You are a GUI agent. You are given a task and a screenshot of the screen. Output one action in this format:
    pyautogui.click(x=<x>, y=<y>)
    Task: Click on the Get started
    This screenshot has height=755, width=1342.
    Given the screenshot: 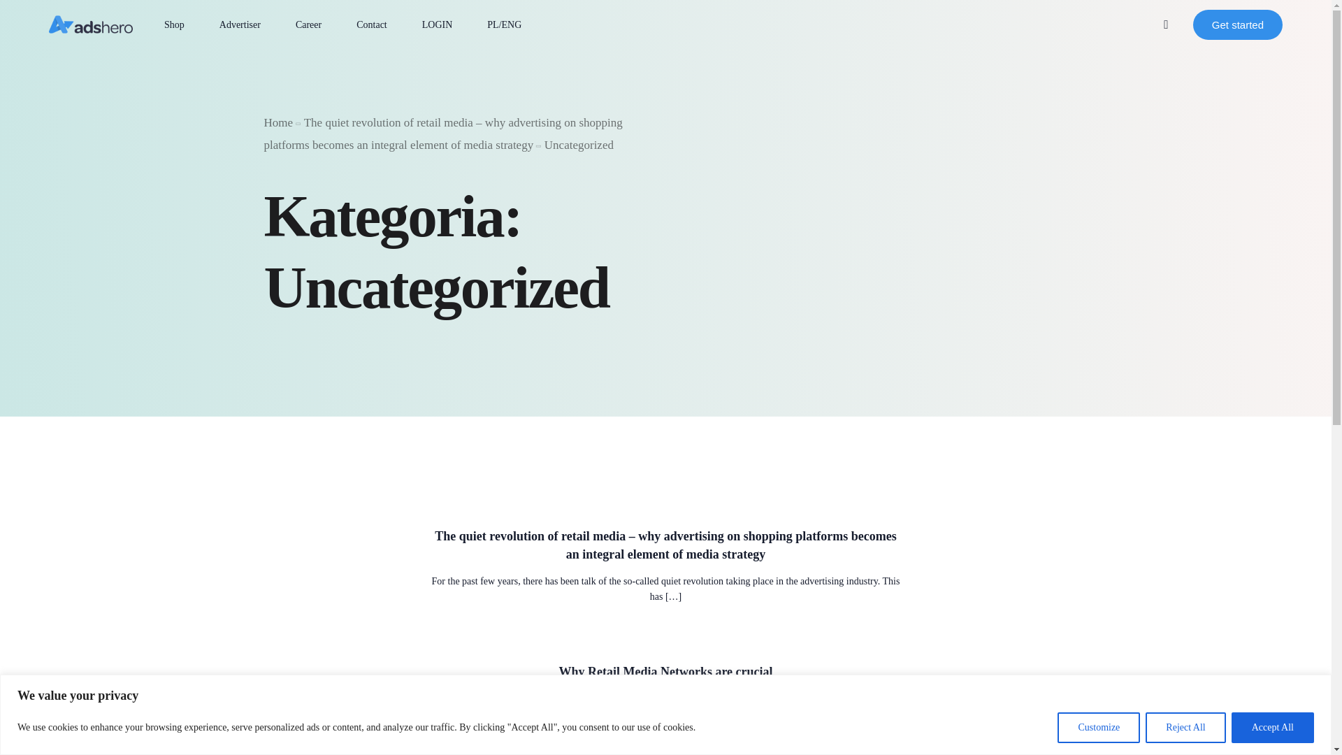 What is the action you would take?
    pyautogui.click(x=1237, y=25)
    